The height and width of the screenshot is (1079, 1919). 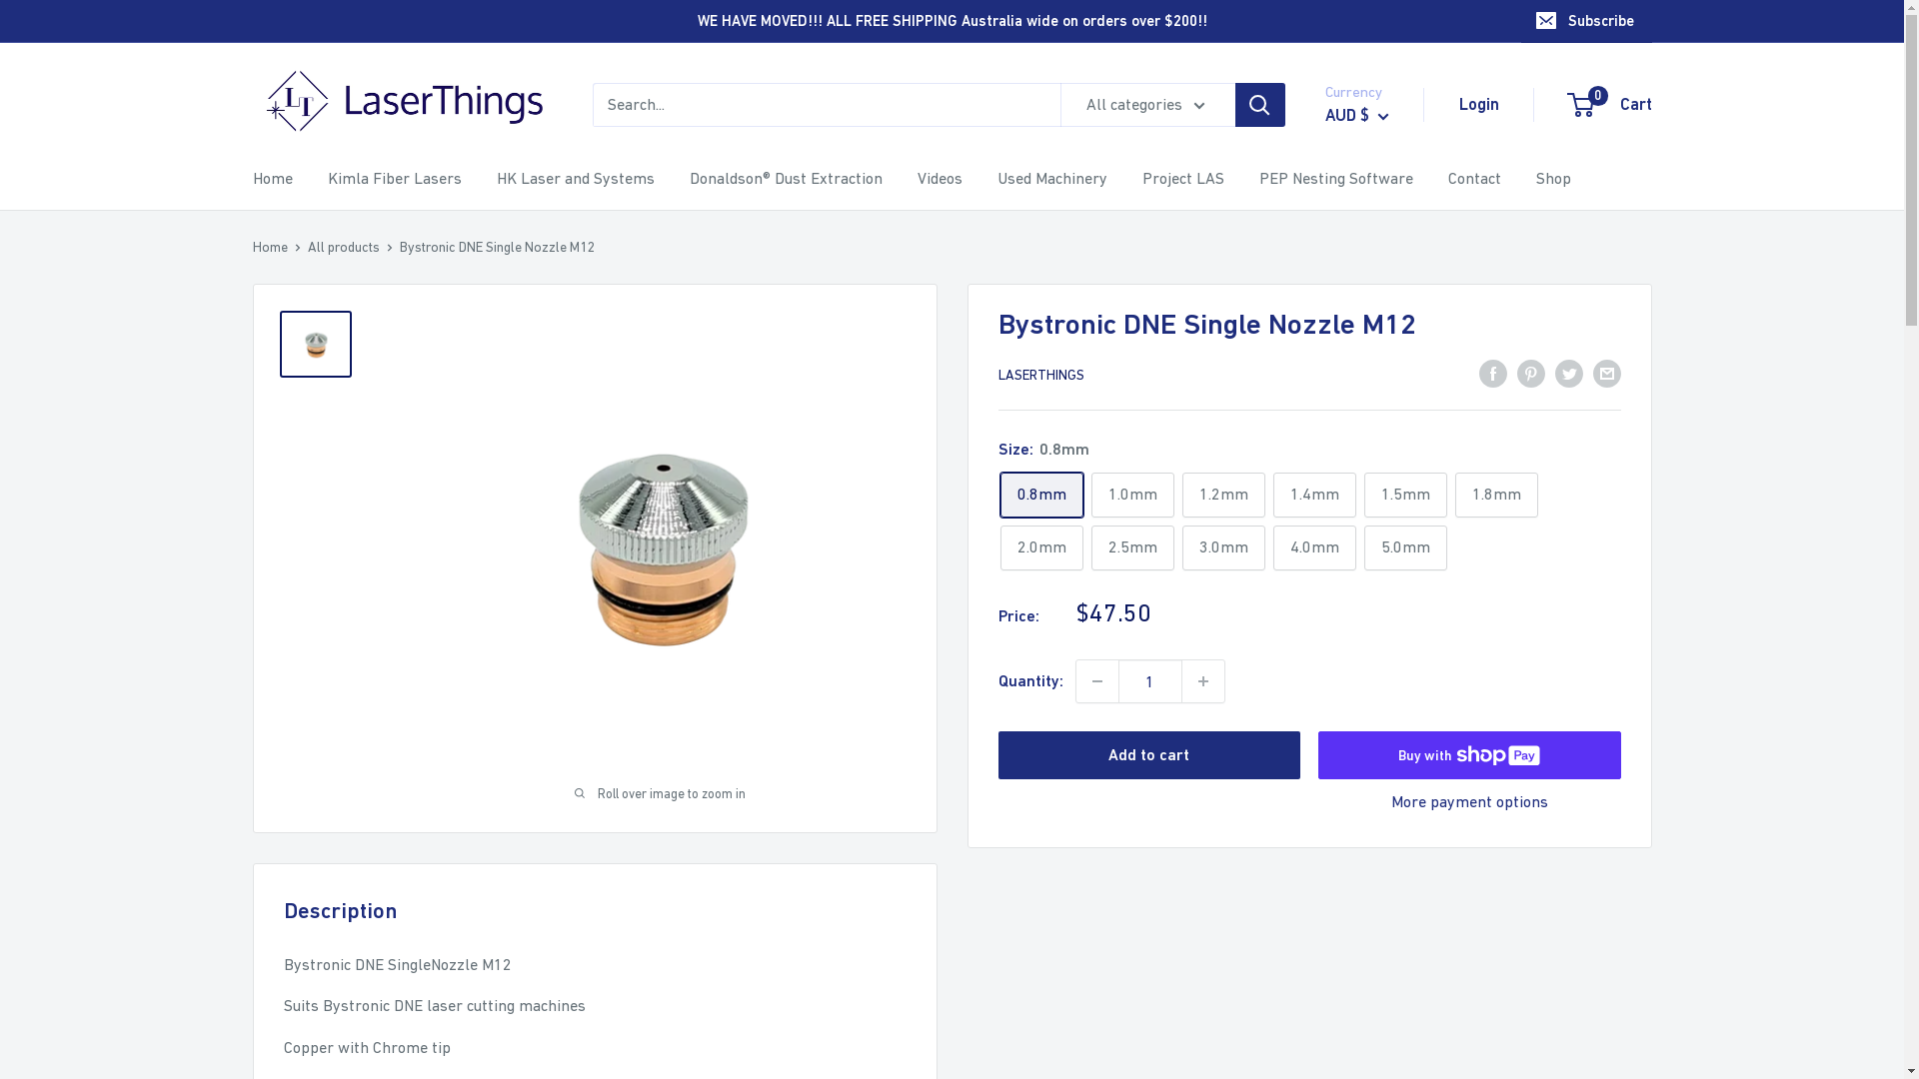 I want to click on All products, so click(x=344, y=247).